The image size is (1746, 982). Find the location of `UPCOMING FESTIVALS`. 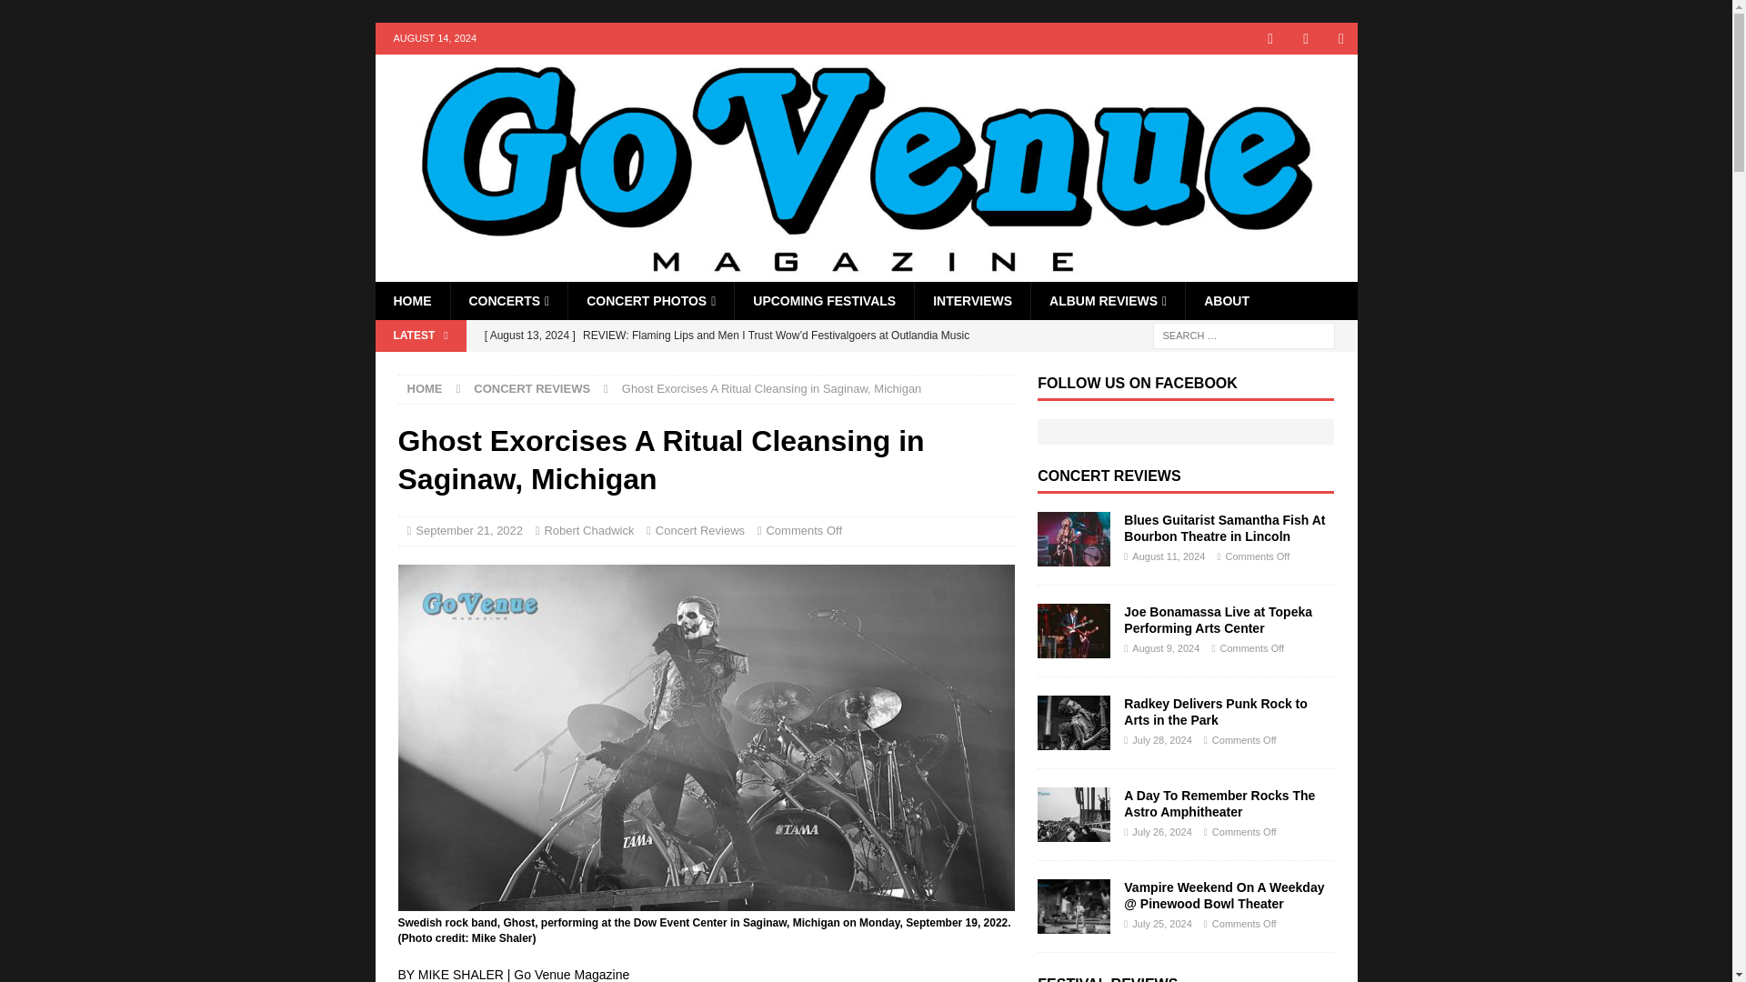

UPCOMING FESTIVALS is located at coordinates (823, 300).